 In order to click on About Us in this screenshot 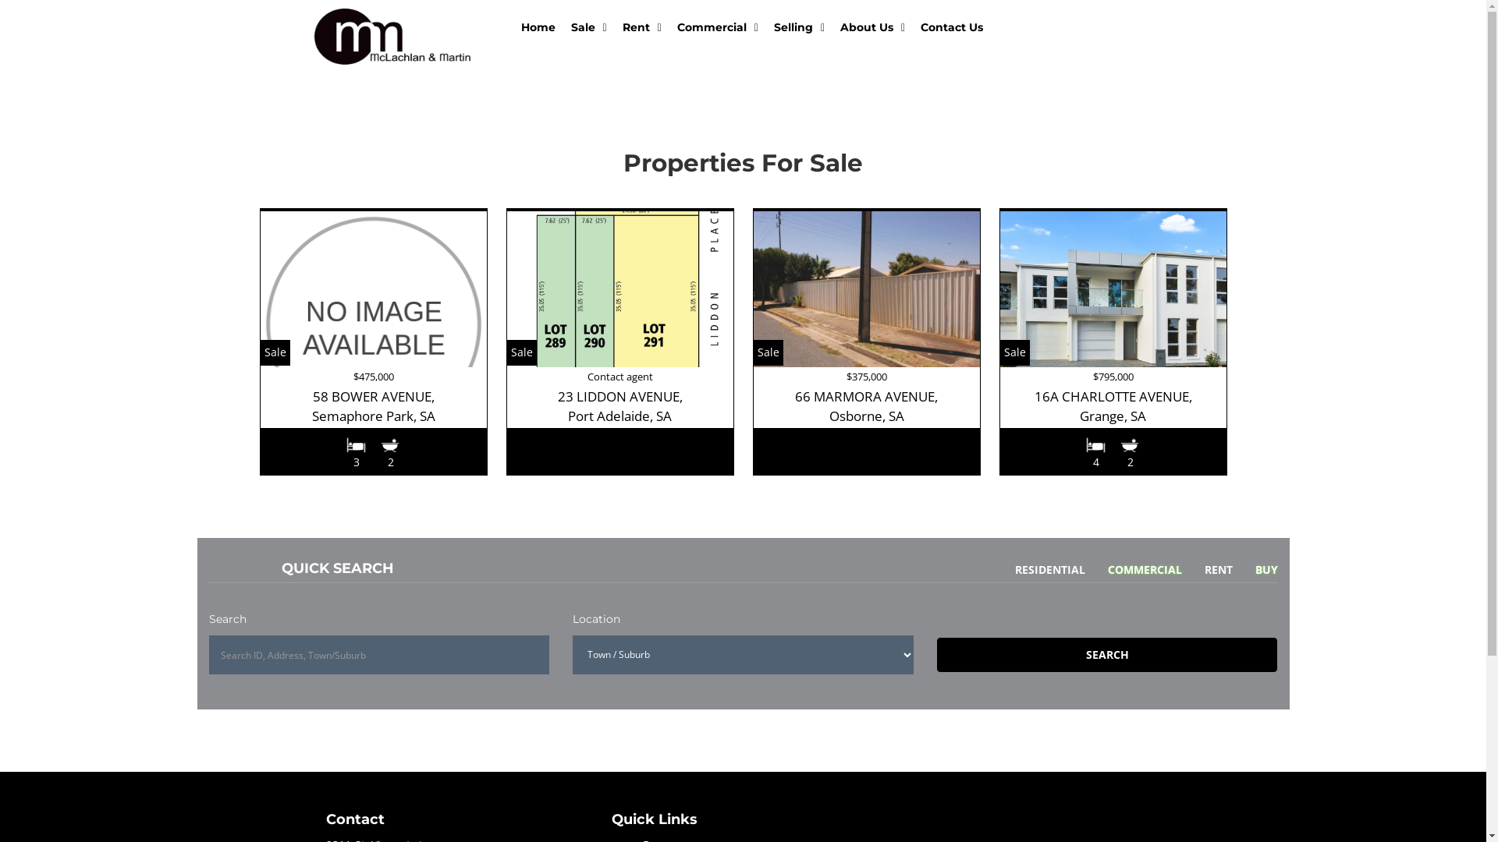, I will do `click(872, 28)`.